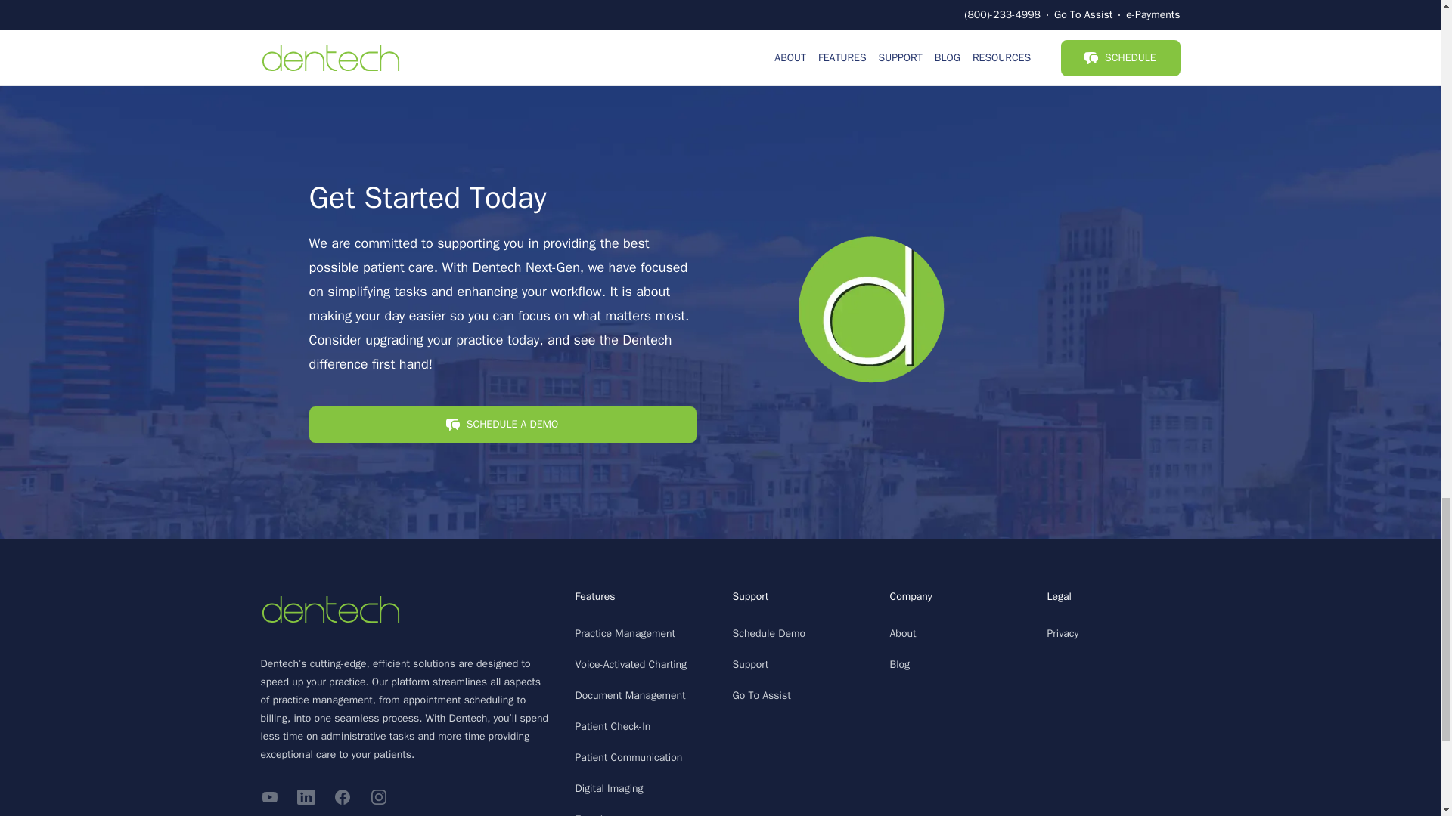  What do you see at coordinates (613, 725) in the screenshot?
I see `Patient Check-In` at bounding box center [613, 725].